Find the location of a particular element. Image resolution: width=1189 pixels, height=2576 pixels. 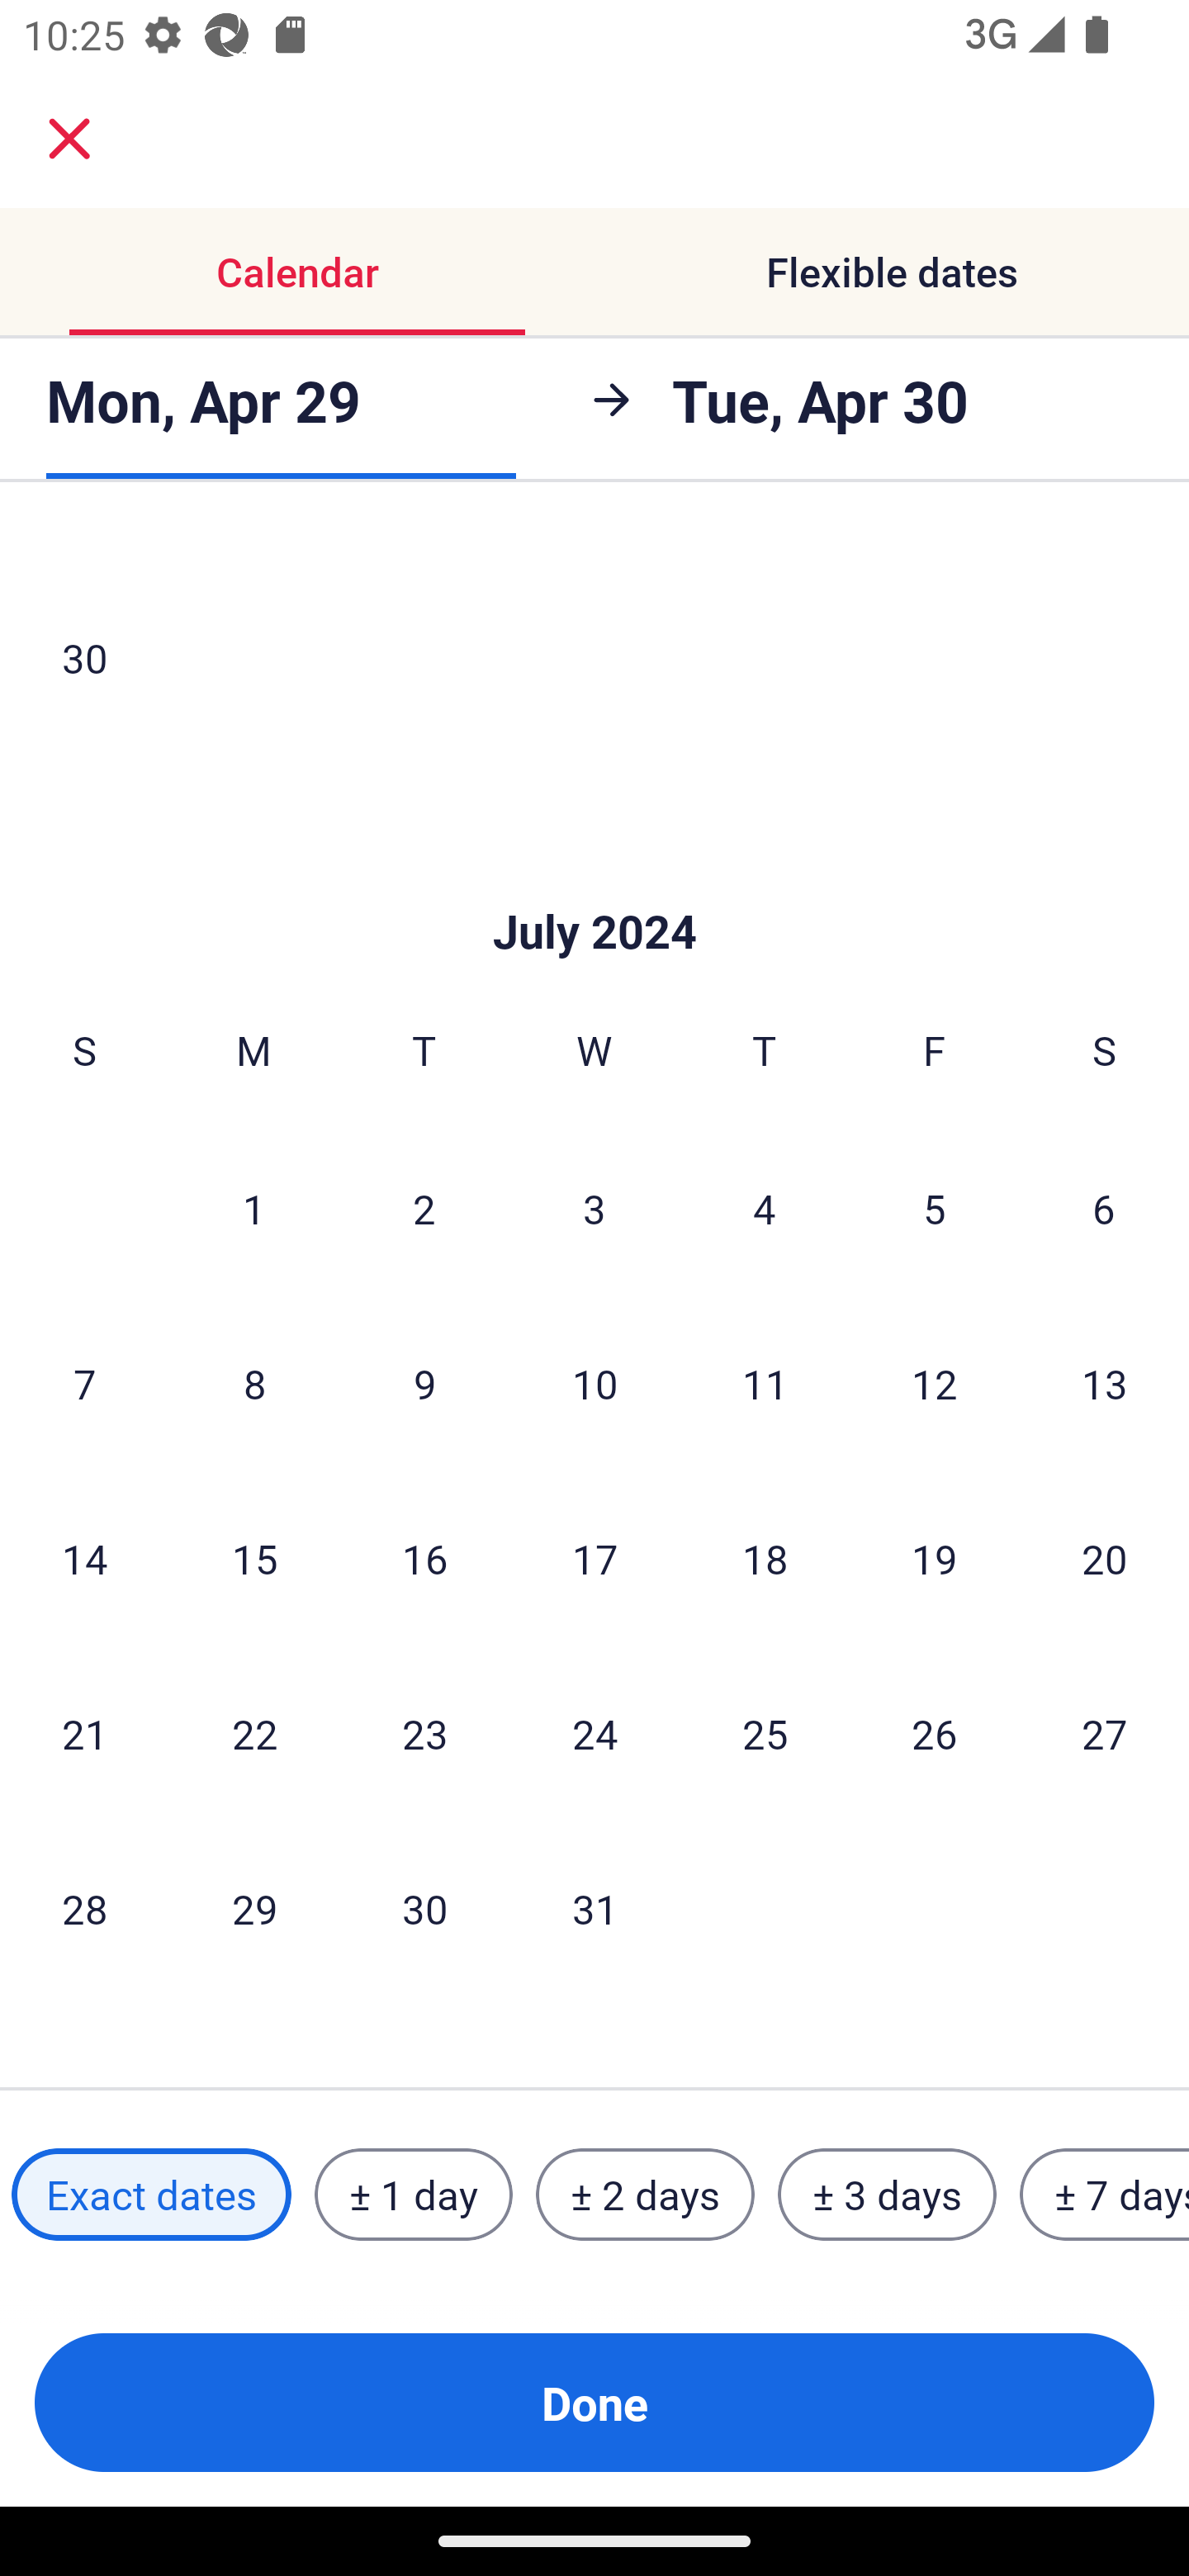

± 2 days is located at coordinates (646, 2195).